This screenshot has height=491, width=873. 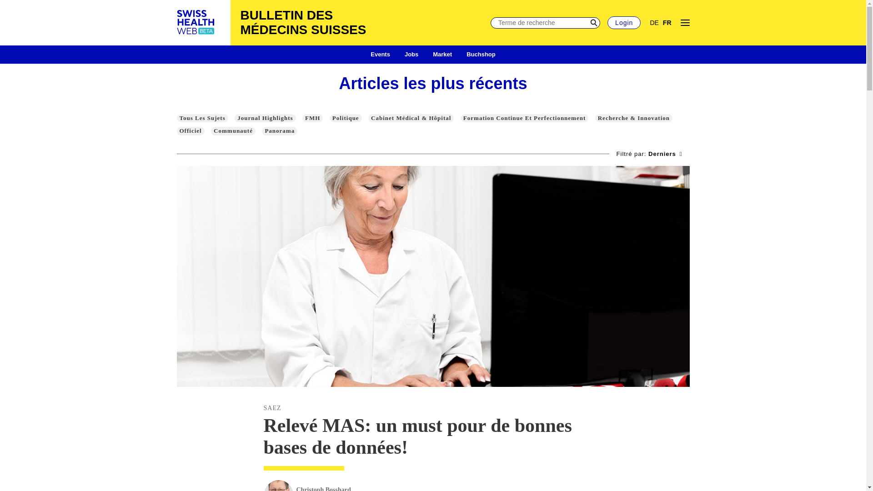 What do you see at coordinates (481, 55) in the screenshot?
I see `Buchshop` at bounding box center [481, 55].